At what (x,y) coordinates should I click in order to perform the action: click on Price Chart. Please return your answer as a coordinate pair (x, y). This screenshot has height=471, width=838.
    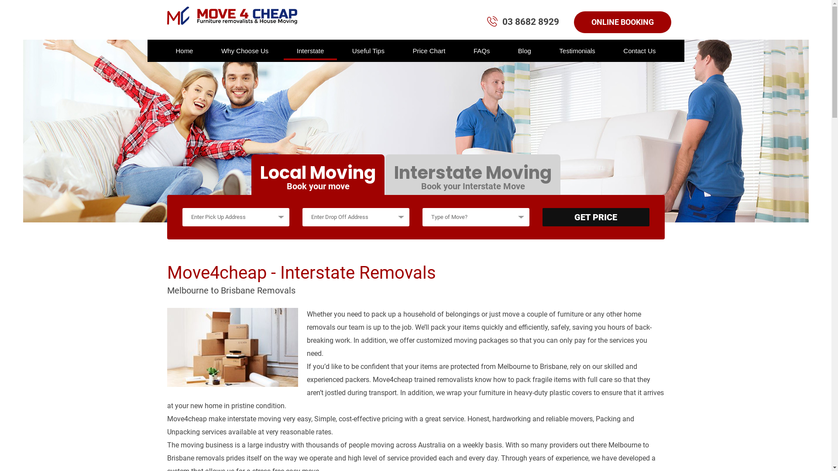
    Looking at the image, I should click on (429, 51).